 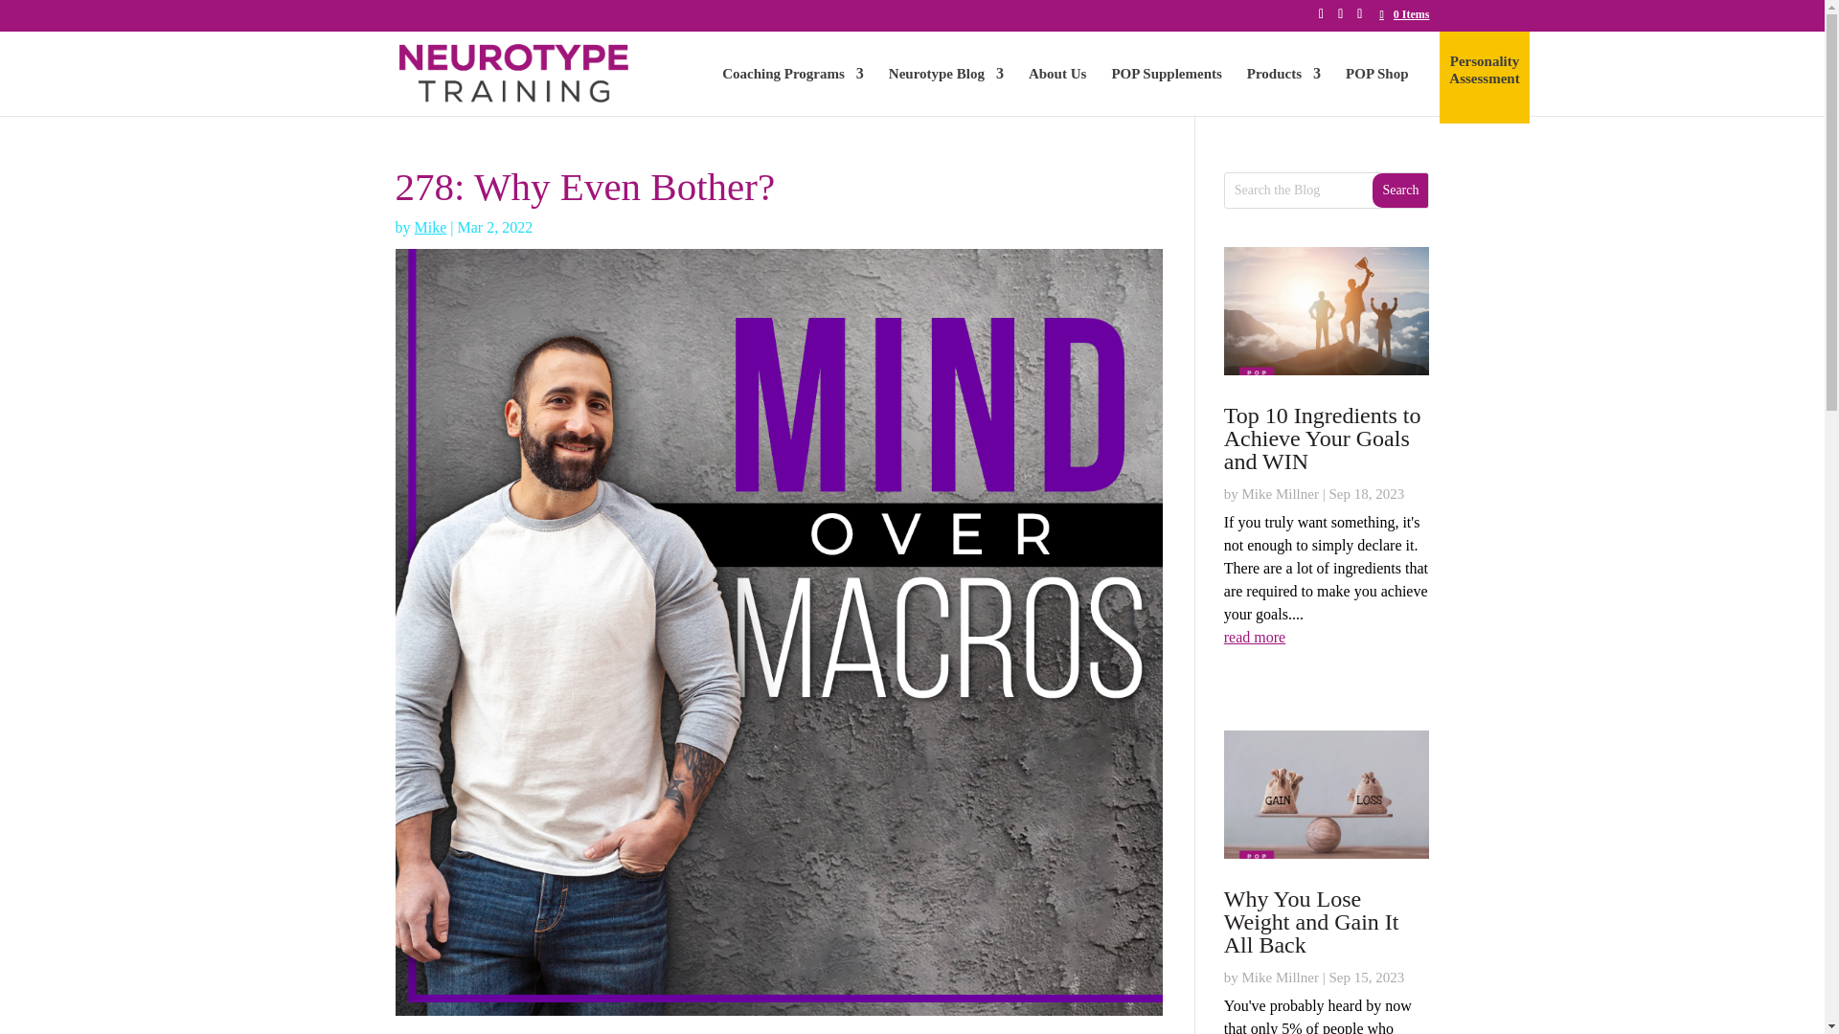 What do you see at coordinates (1483, 87) in the screenshot?
I see `Personality Assessment` at bounding box center [1483, 87].